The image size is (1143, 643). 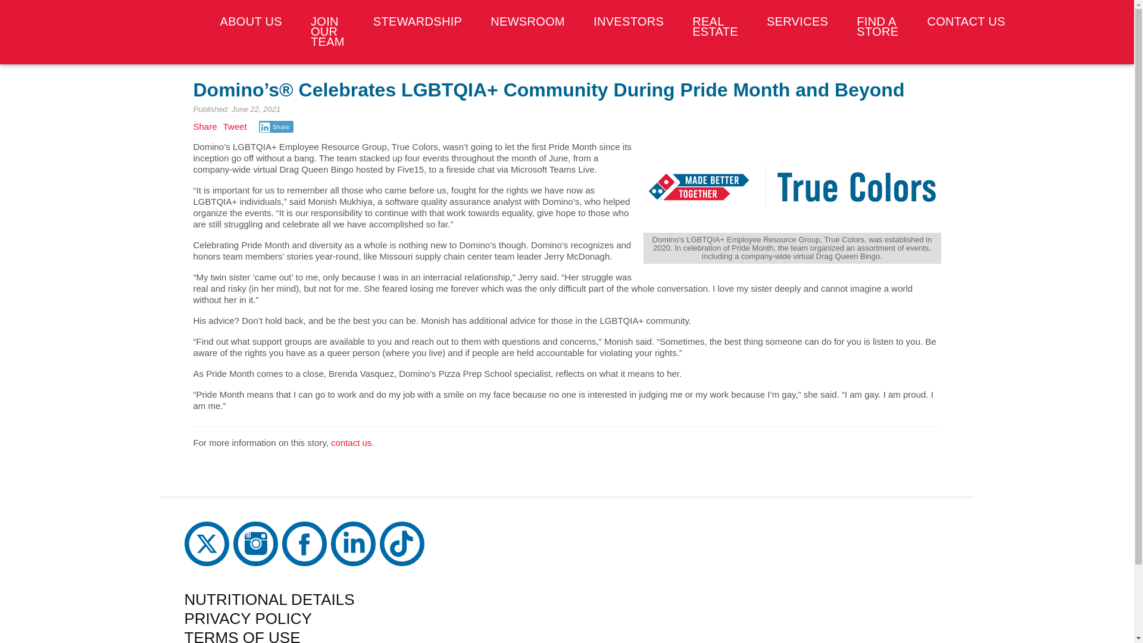 What do you see at coordinates (327, 31) in the screenshot?
I see `JOIN OUR TEAM` at bounding box center [327, 31].